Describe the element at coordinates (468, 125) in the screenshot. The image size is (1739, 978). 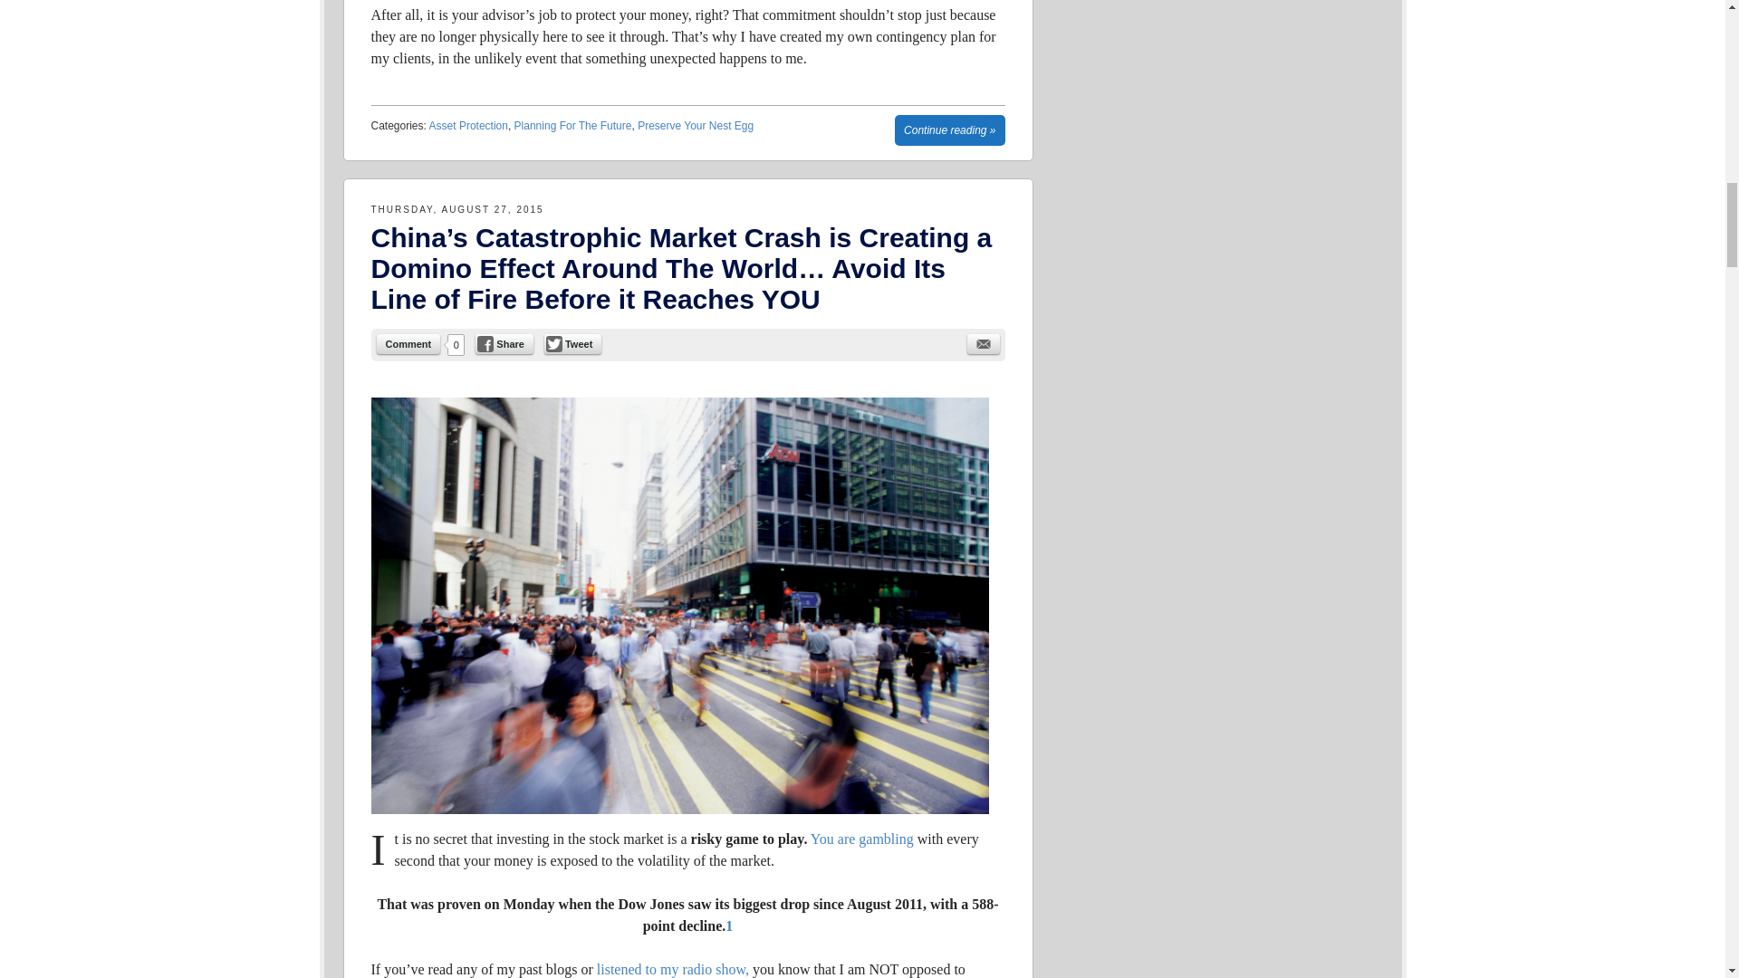
I see `Asset Protection` at that location.